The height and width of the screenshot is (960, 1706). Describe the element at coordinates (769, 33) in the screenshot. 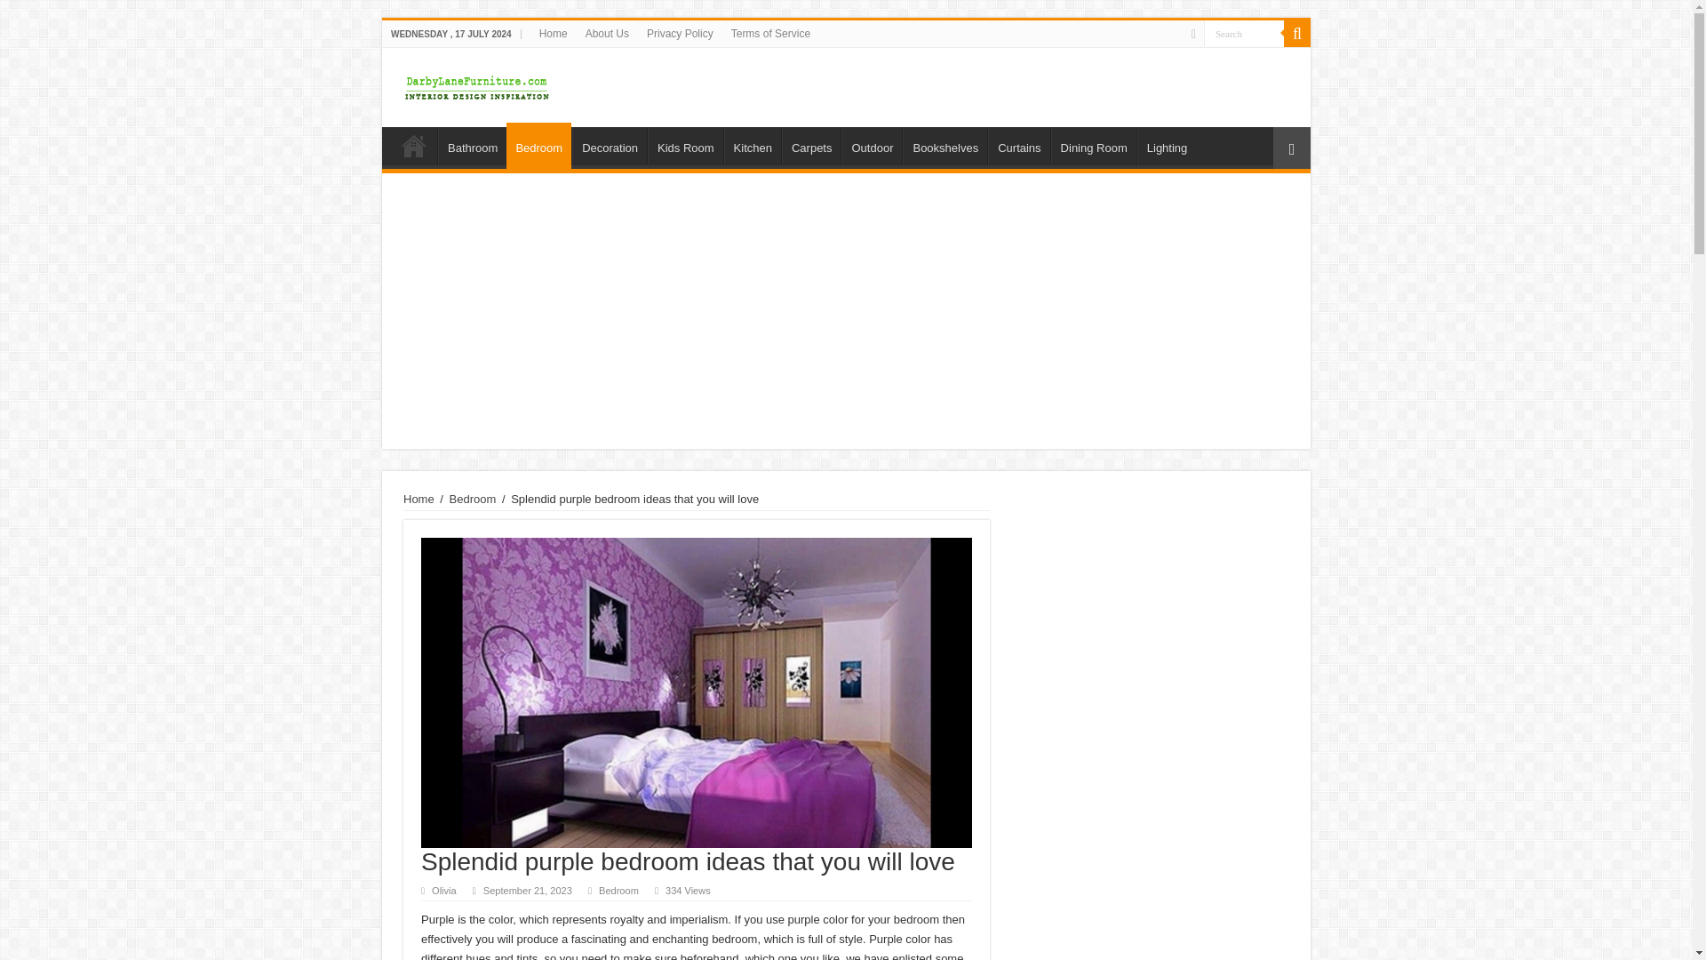

I see `Terms of Service` at that location.